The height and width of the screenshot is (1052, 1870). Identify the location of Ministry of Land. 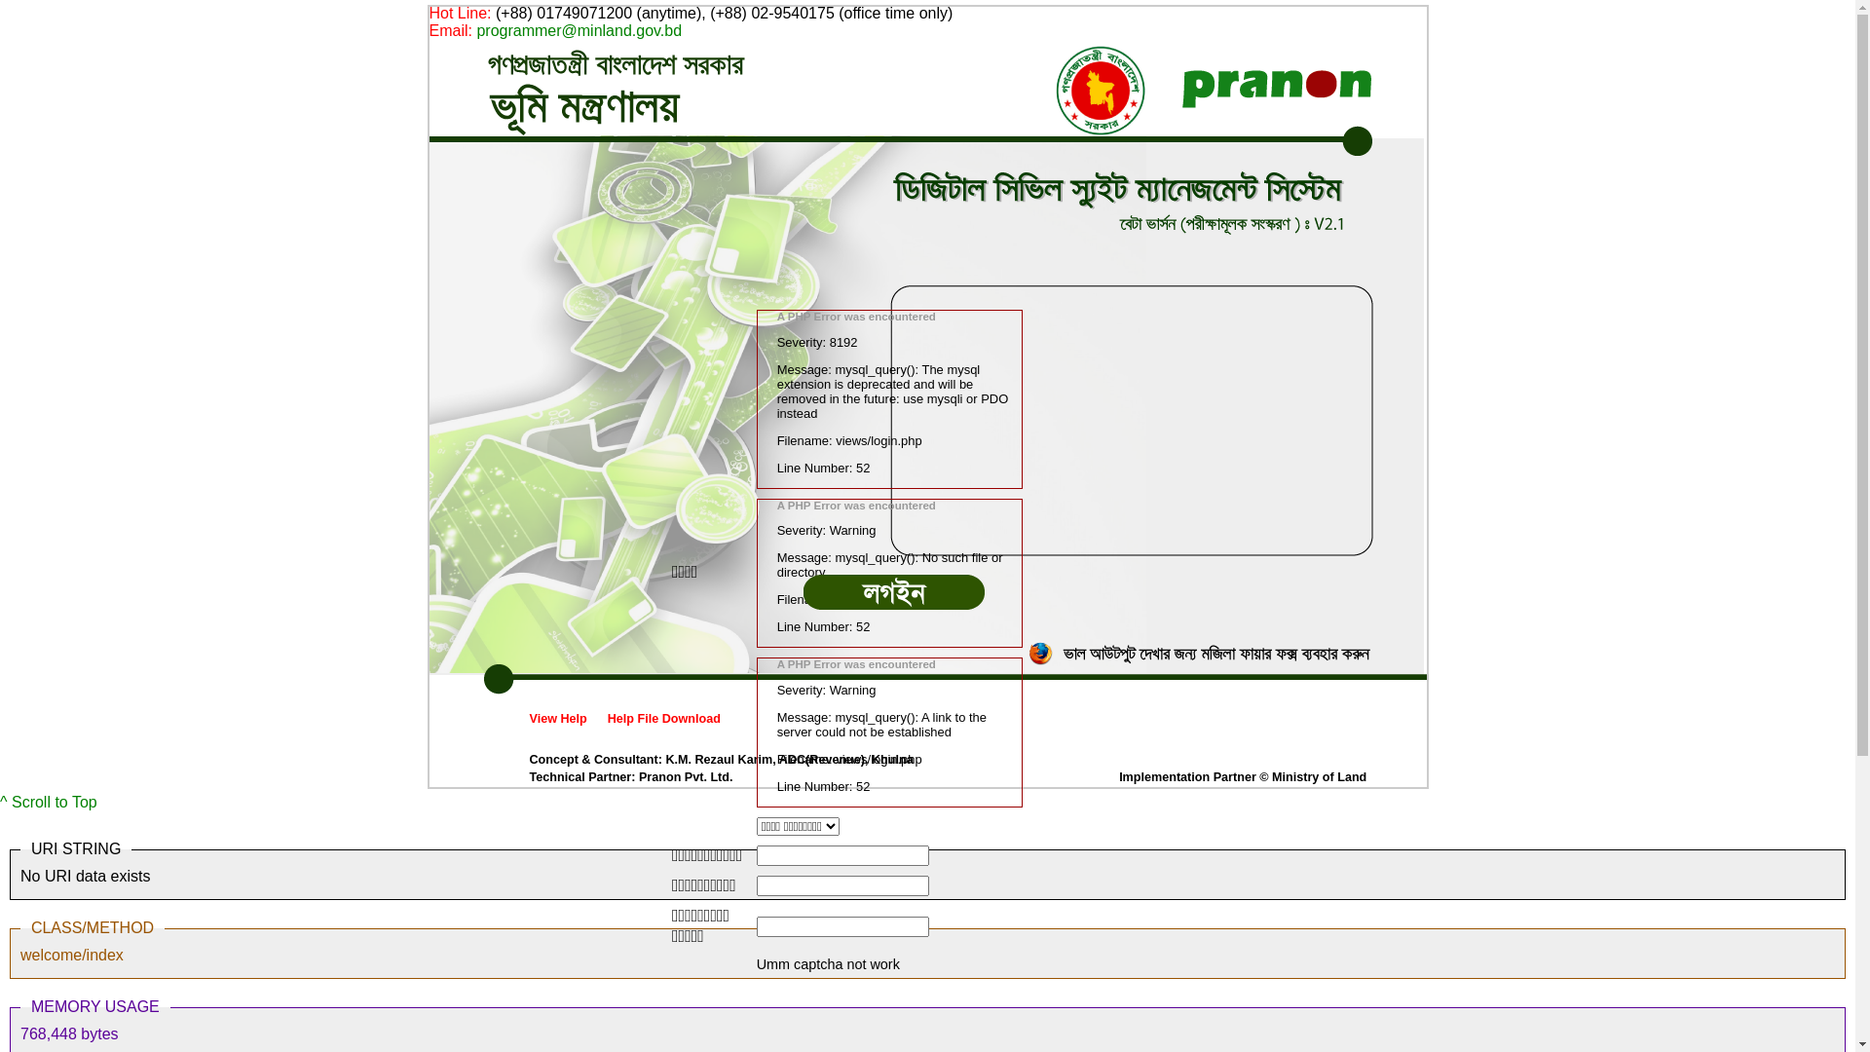
(1319, 777).